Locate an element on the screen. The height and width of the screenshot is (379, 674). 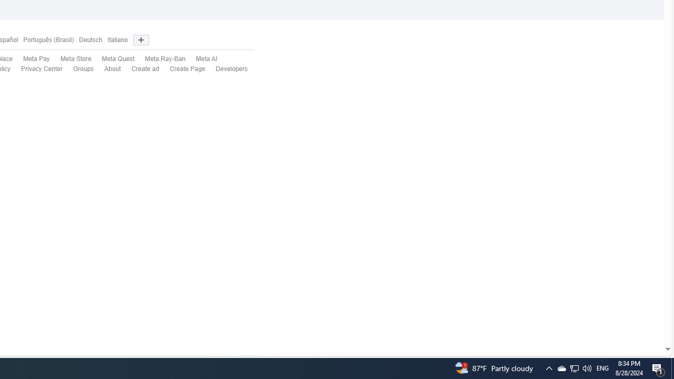
Create Page is located at coordinates (182, 69).